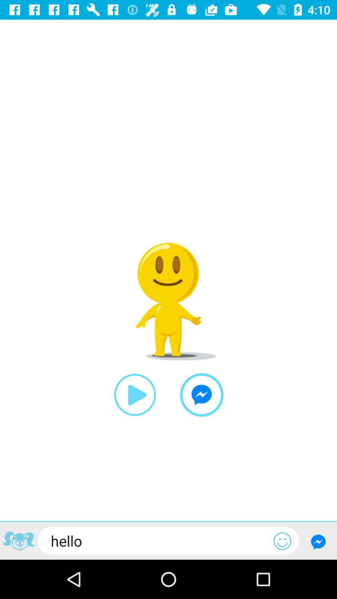 This screenshot has width=337, height=599. I want to click on open emoji keyboard, so click(282, 541).